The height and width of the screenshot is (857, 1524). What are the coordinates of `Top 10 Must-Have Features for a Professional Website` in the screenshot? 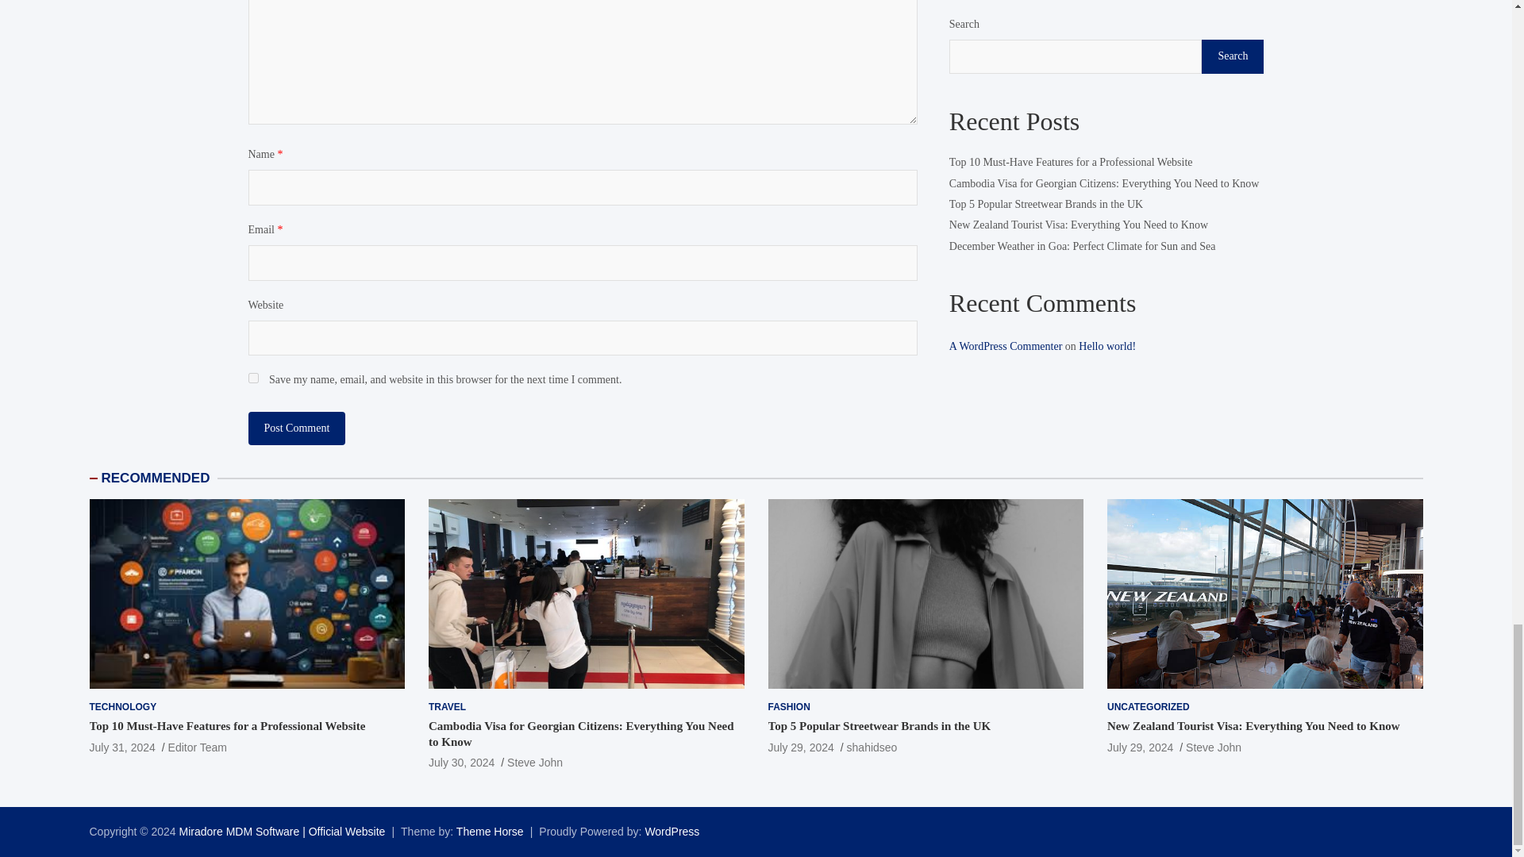 It's located at (121, 747).